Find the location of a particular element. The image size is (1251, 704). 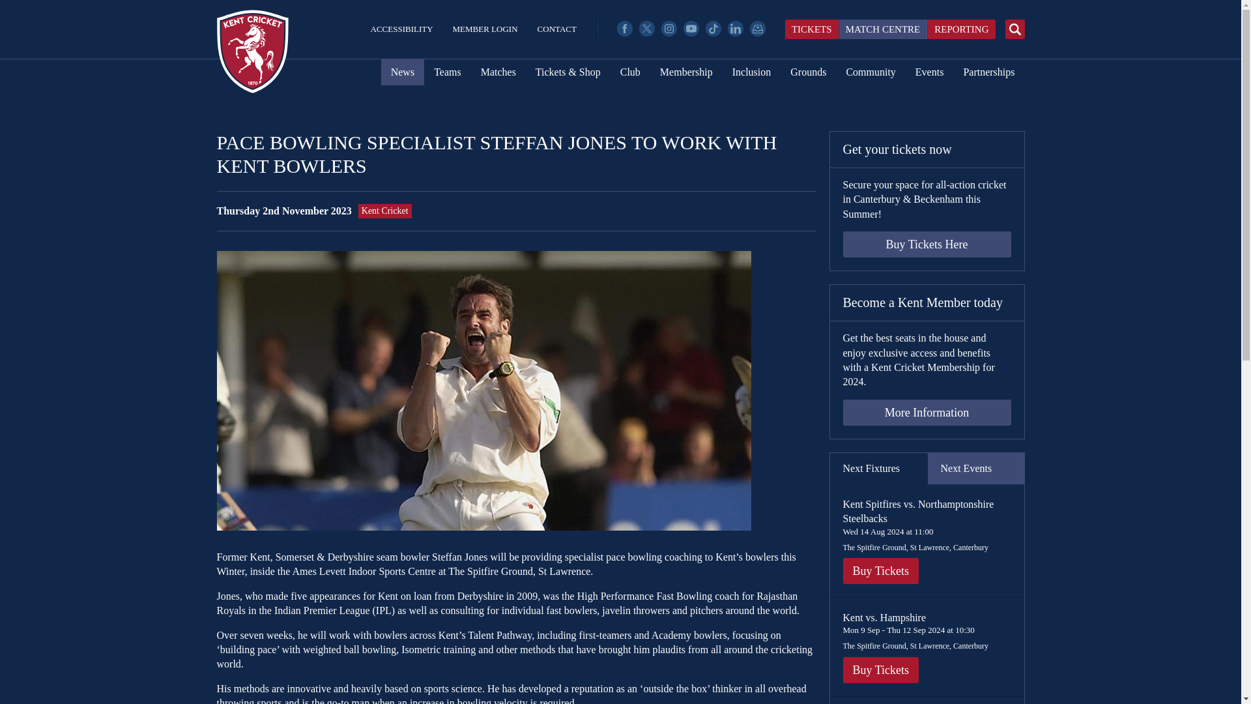

Matches is located at coordinates (498, 72).